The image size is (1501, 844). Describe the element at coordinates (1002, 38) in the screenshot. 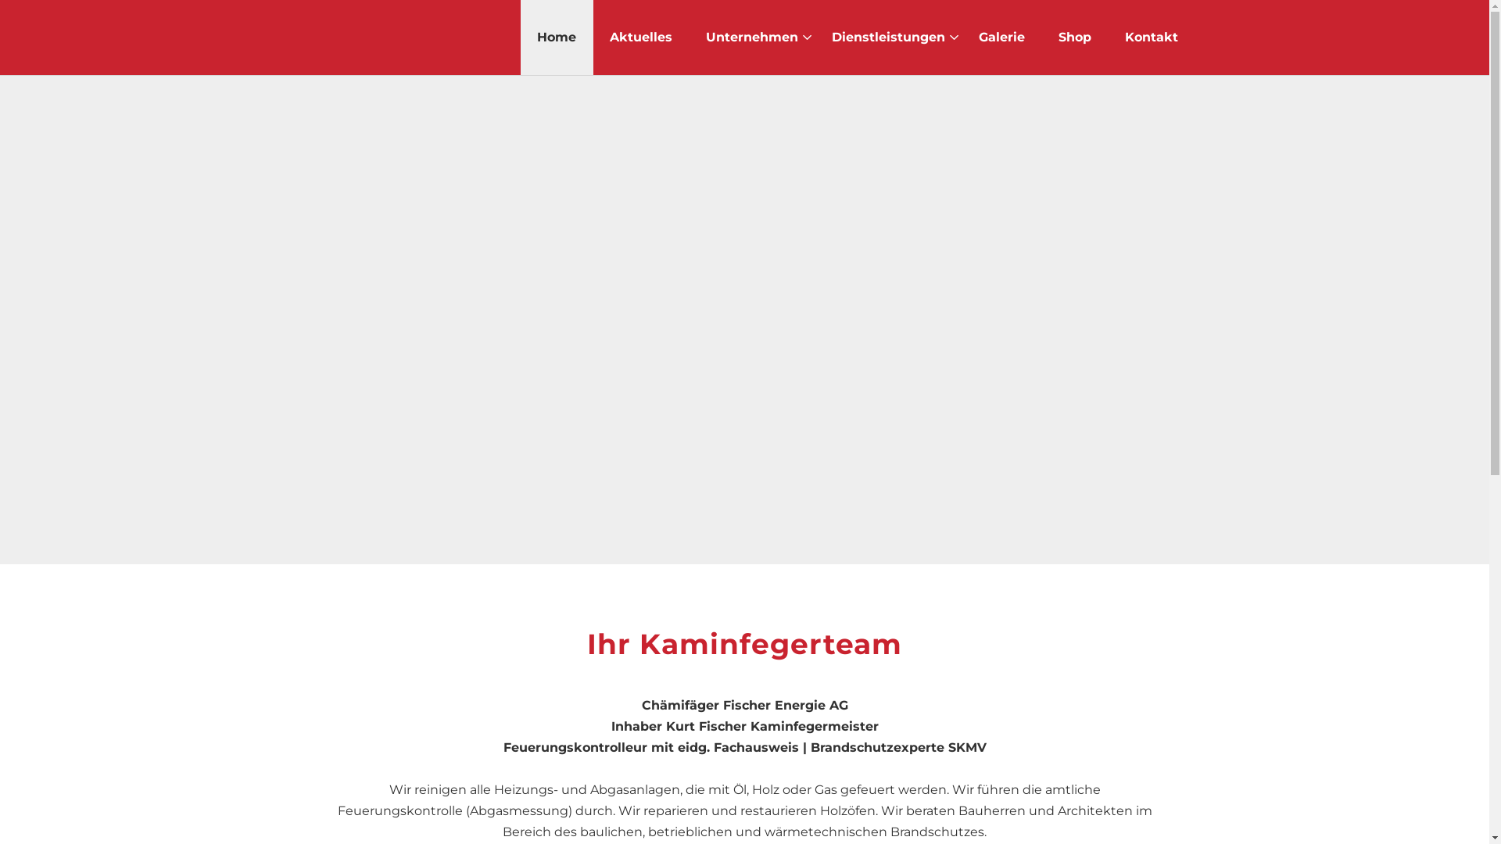

I see `Galerie` at that location.